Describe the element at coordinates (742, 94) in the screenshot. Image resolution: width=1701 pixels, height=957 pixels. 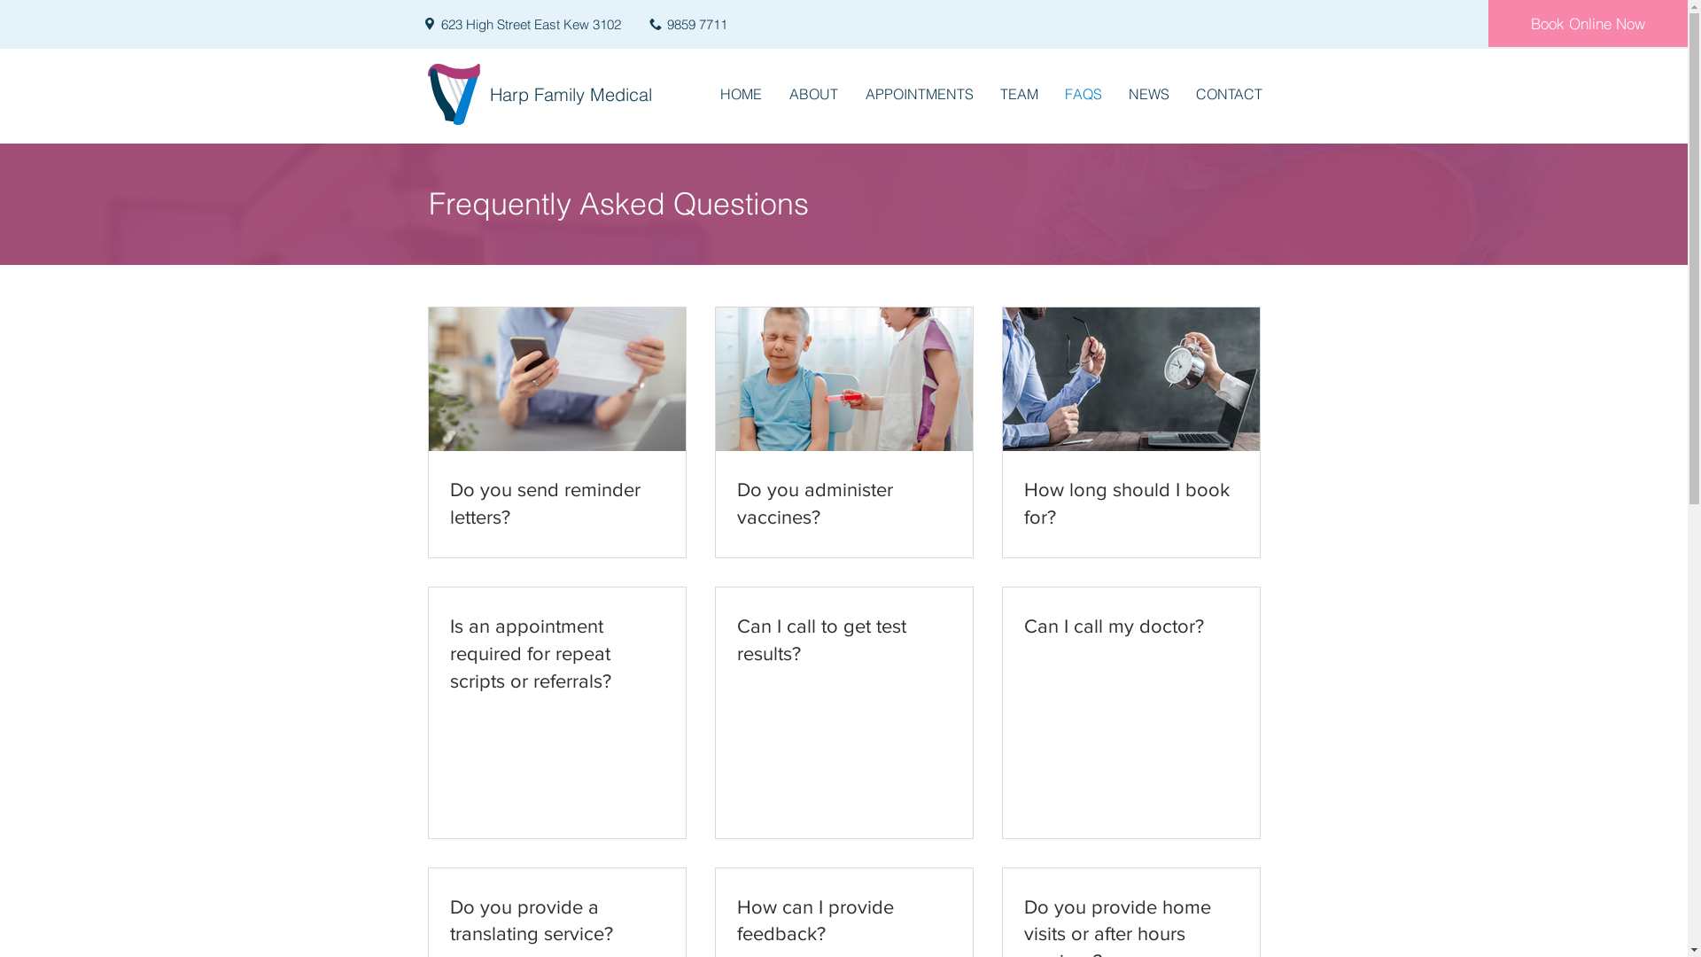
I see `HOME` at that location.